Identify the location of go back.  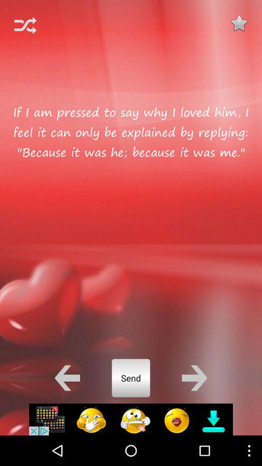
(67, 378).